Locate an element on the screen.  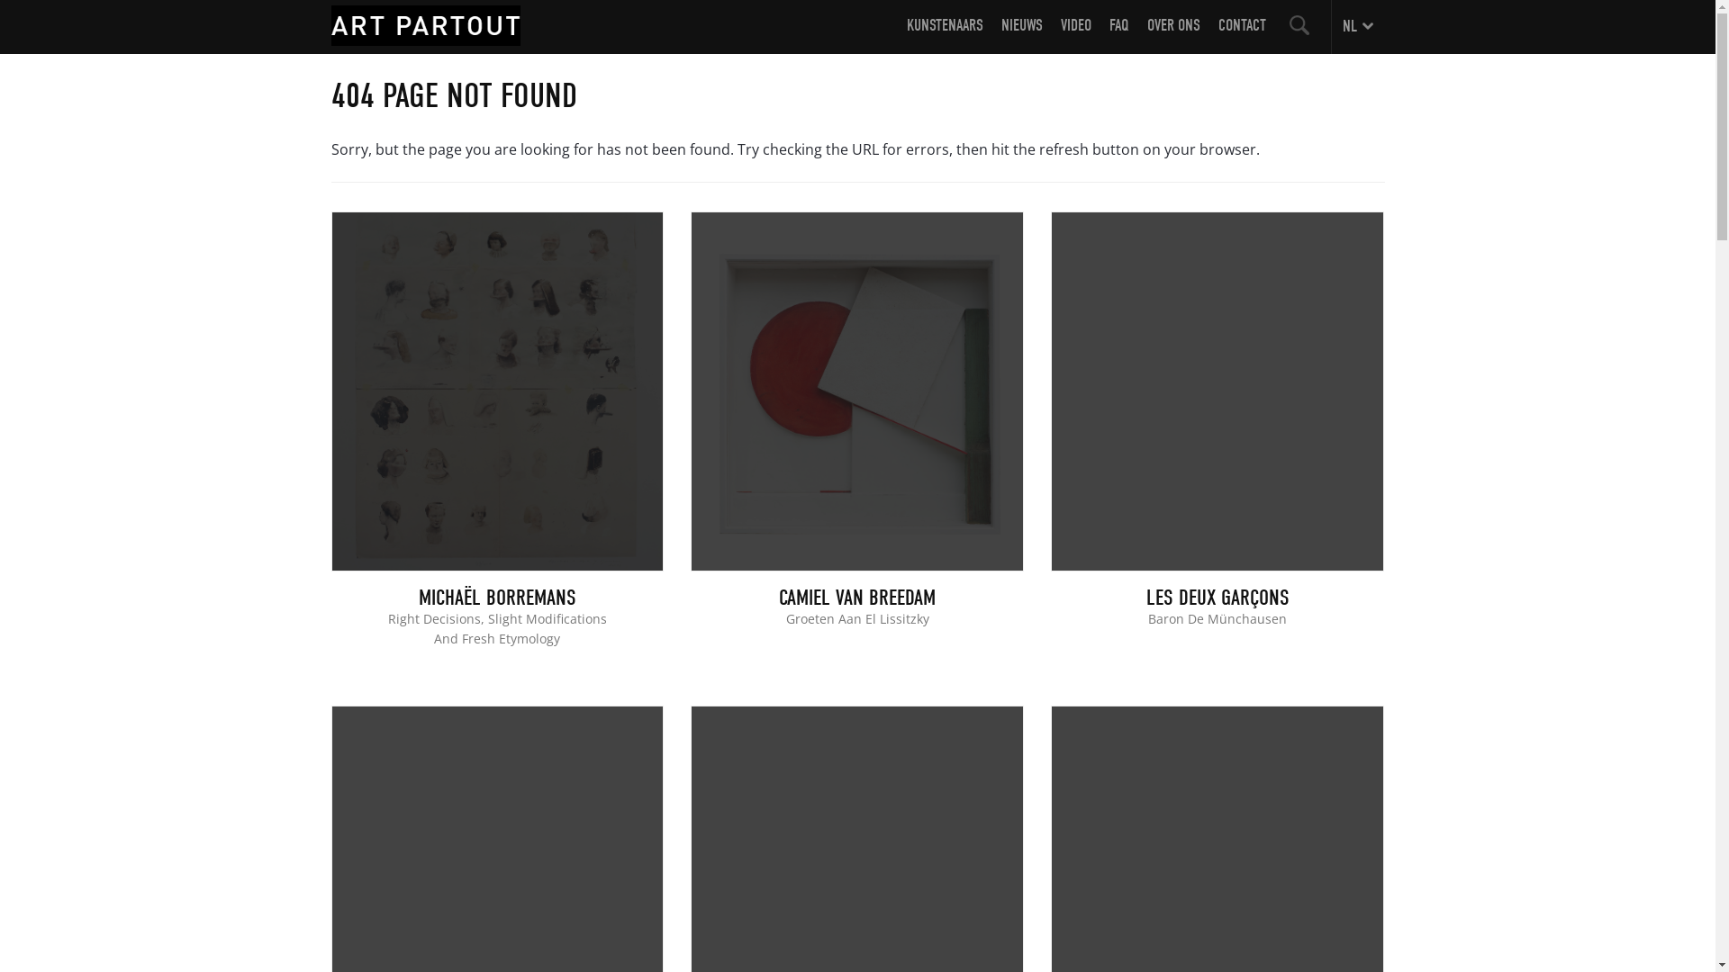
OVER ONS is located at coordinates (1174, 34).